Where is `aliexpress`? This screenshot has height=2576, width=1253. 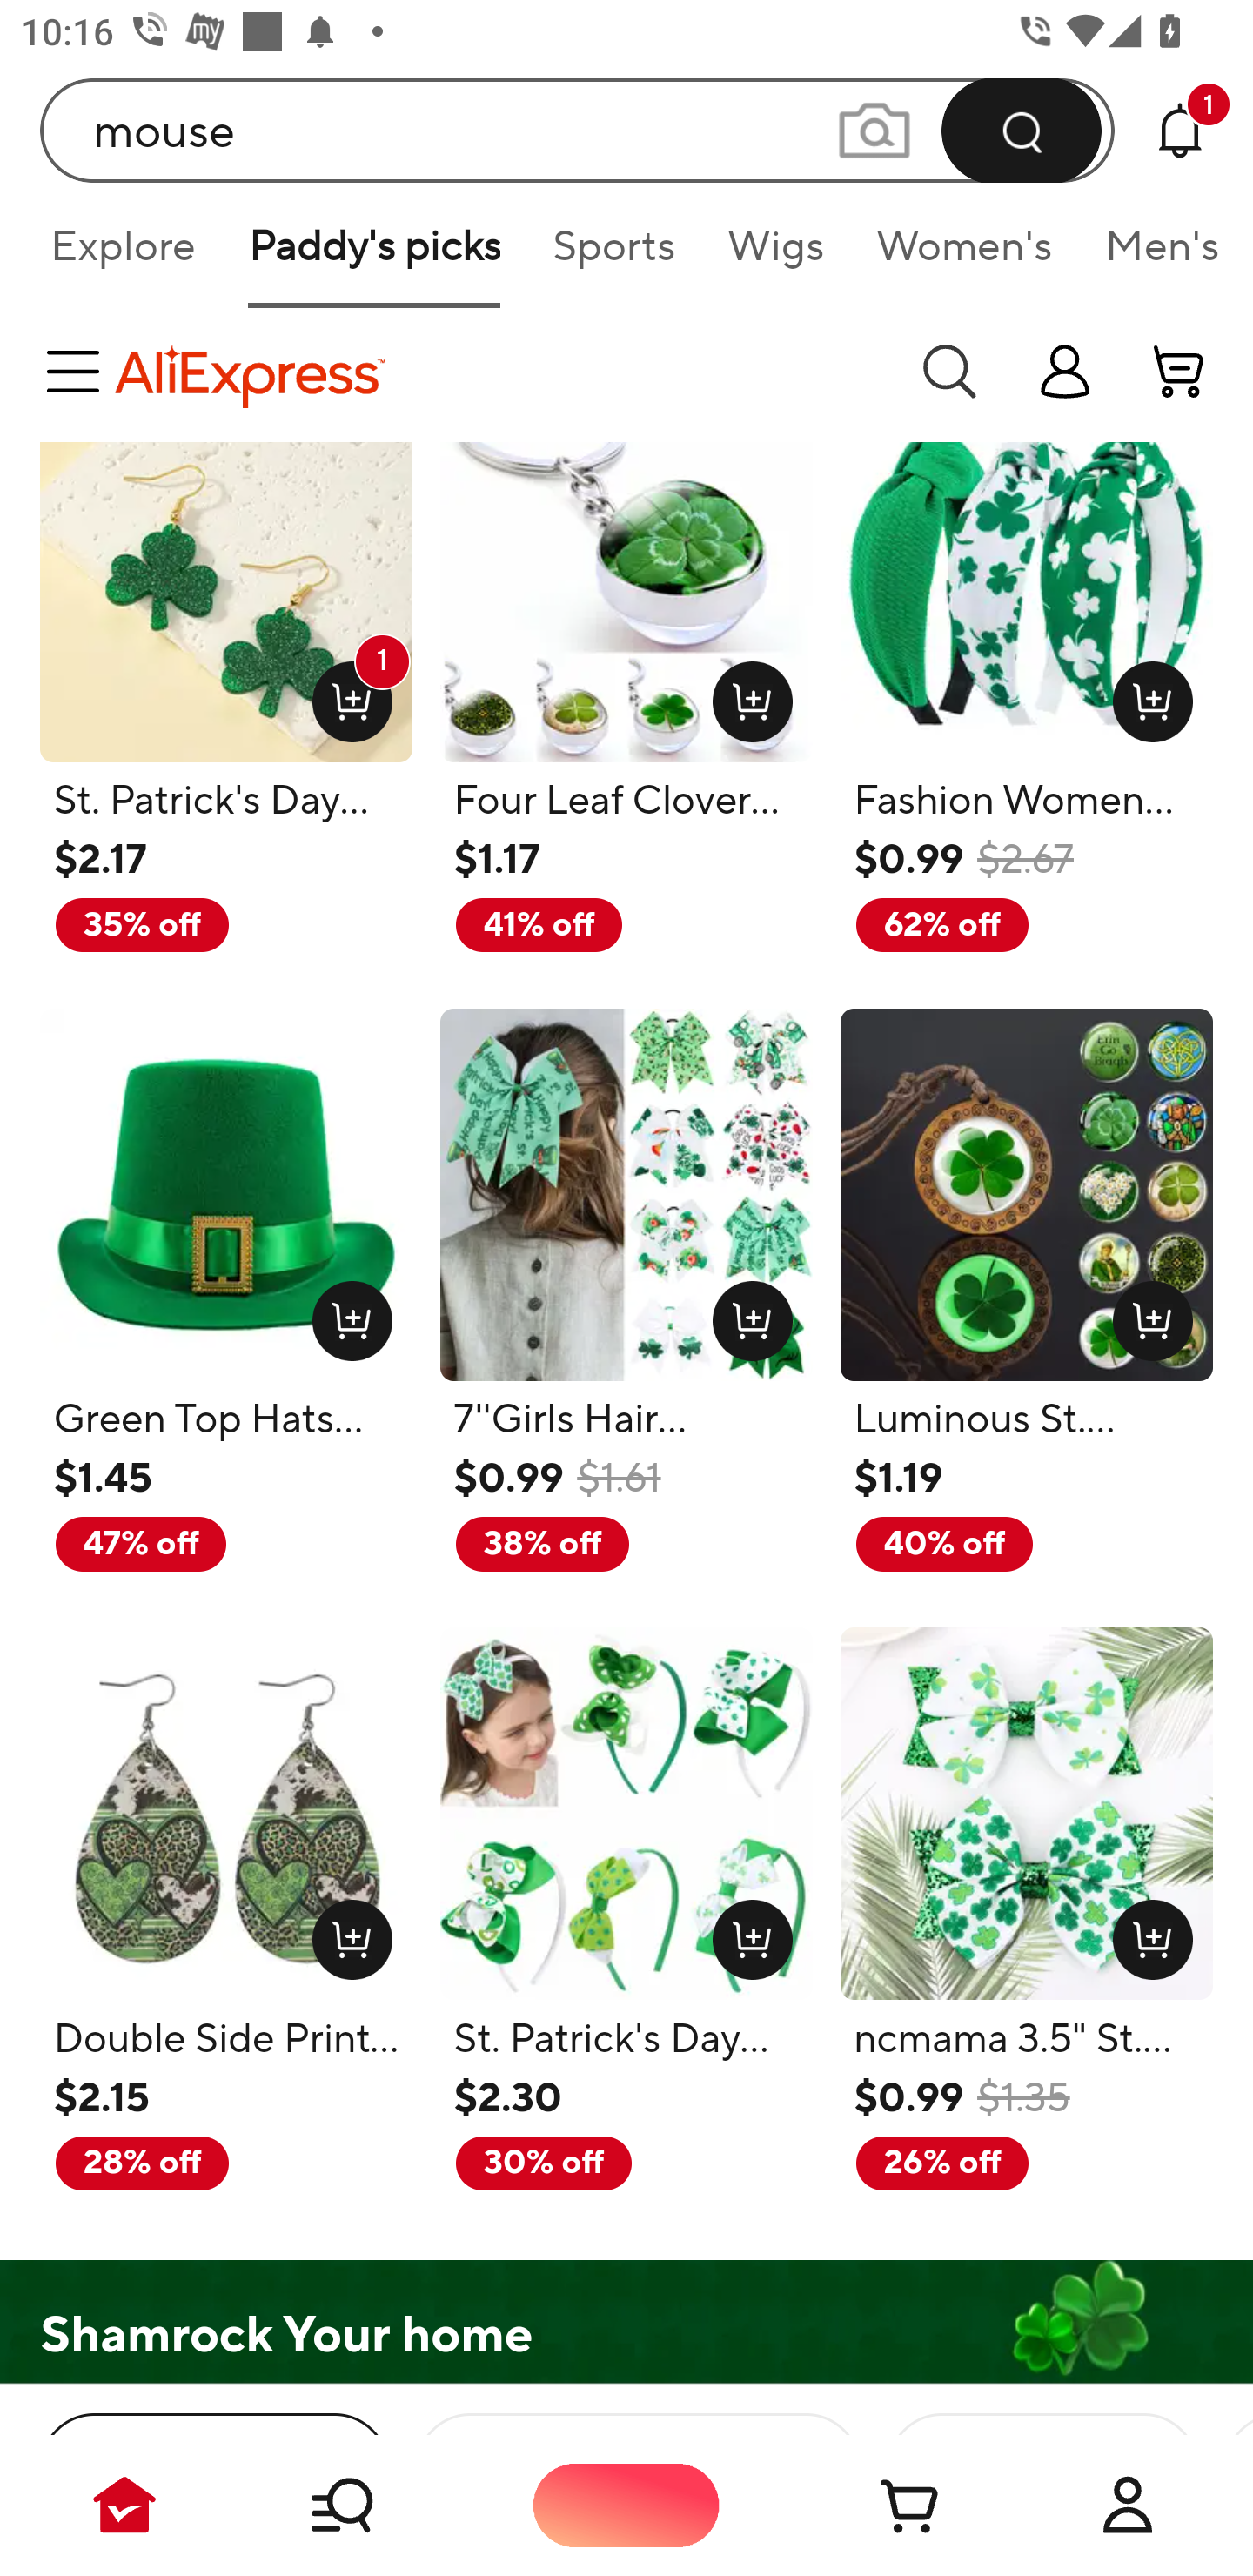 aliexpress is located at coordinates (501, 371).